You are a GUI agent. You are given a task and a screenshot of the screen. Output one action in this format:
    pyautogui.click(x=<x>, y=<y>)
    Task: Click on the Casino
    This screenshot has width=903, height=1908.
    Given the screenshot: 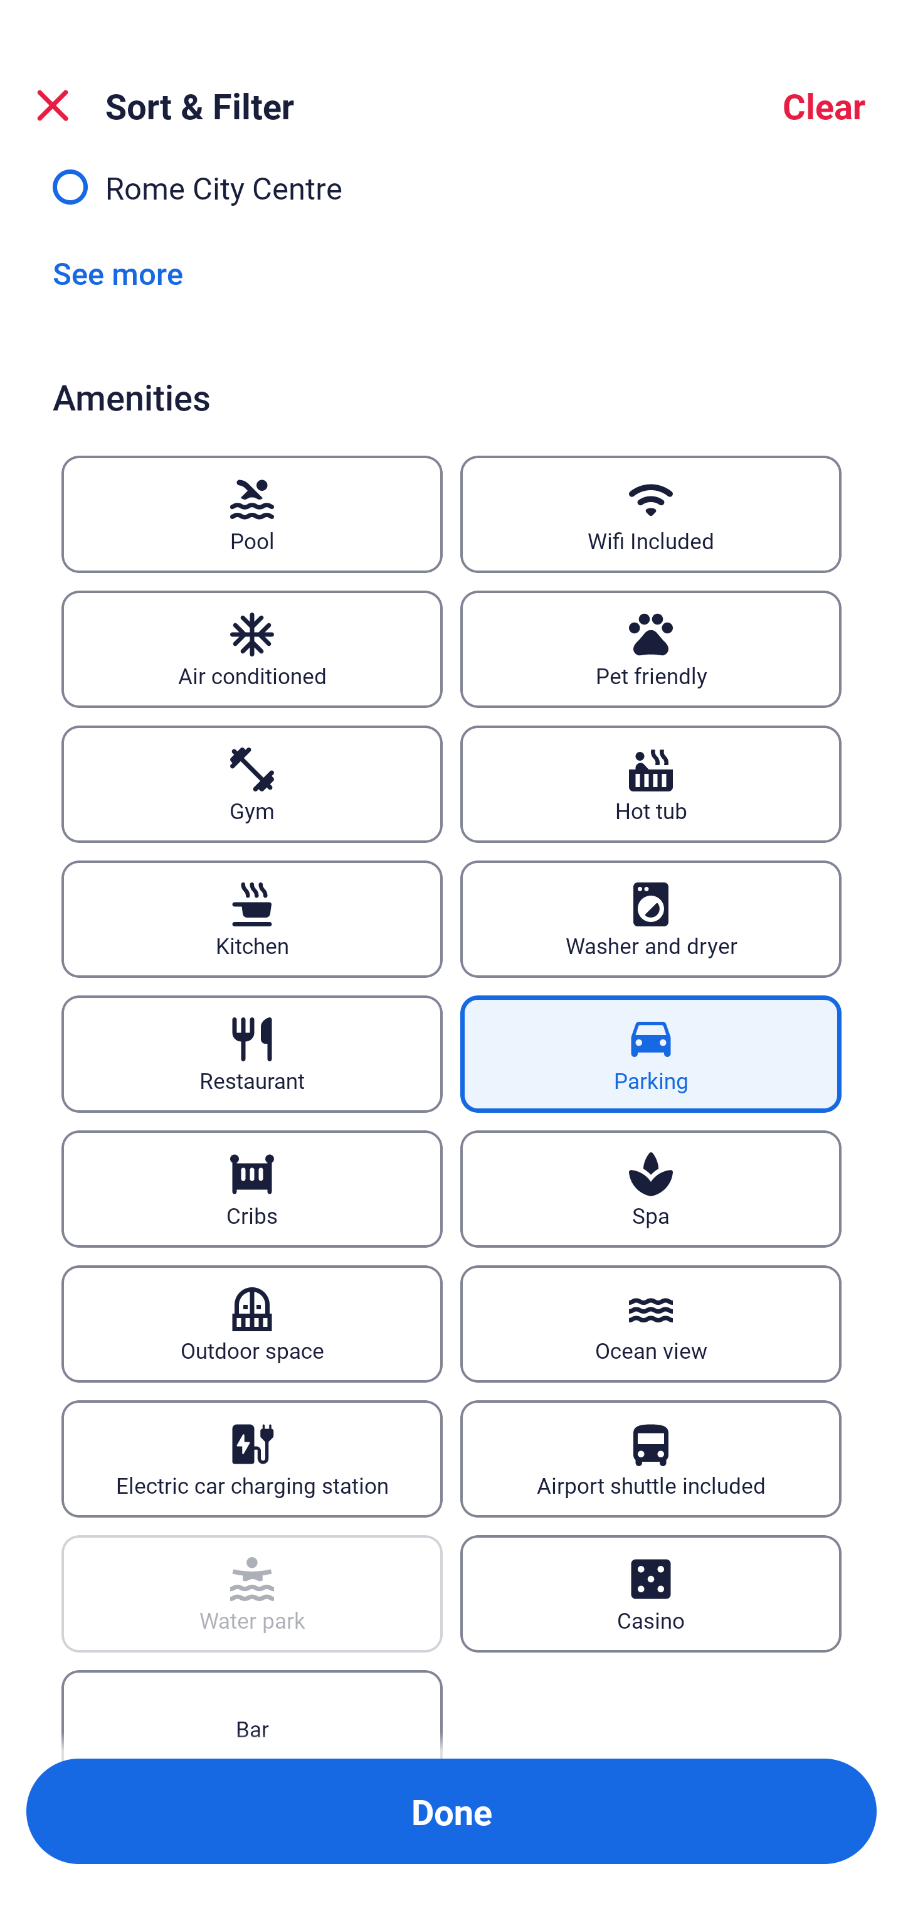 What is the action you would take?
    pyautogui.click(x=651, y=1594)
    